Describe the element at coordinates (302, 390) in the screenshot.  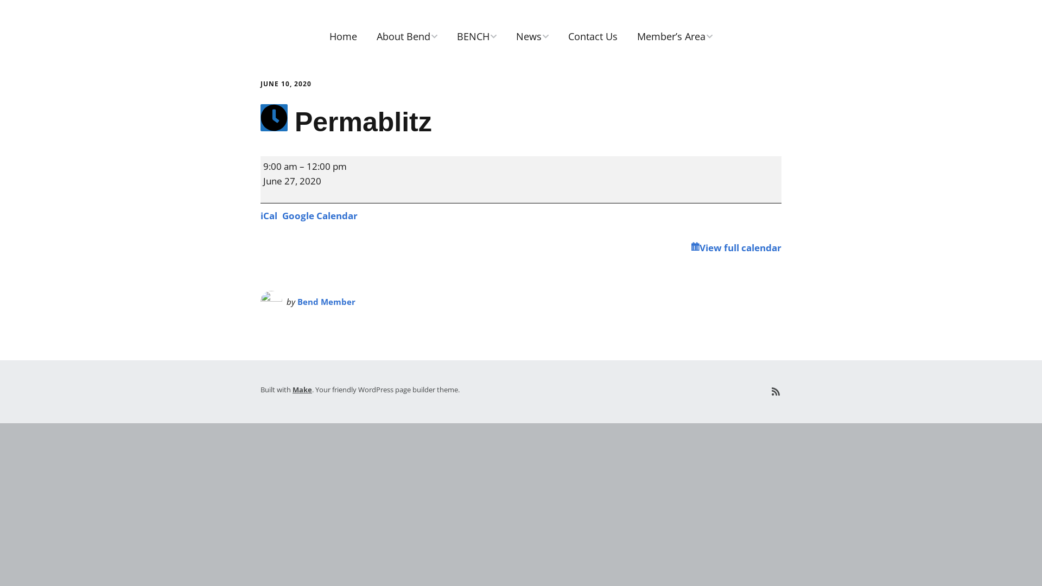
I see `Make` at that location.